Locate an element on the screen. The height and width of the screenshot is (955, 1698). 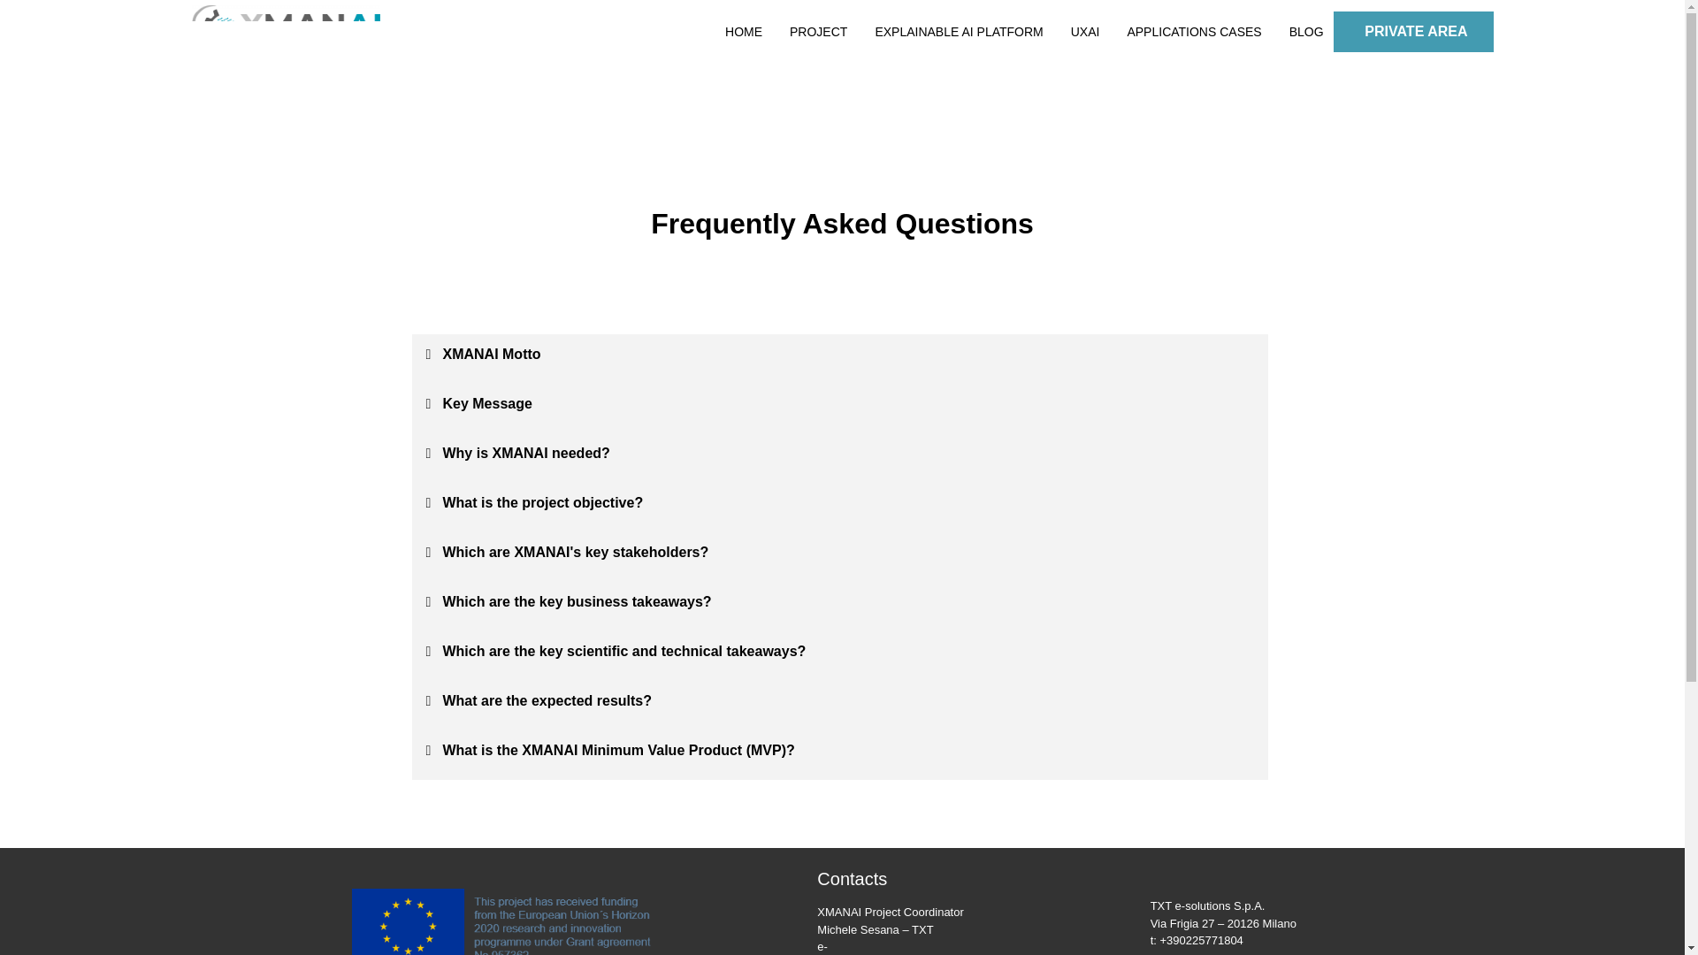
Which are XMANAI's key stakeholders? is located at coordinates (575, 552).